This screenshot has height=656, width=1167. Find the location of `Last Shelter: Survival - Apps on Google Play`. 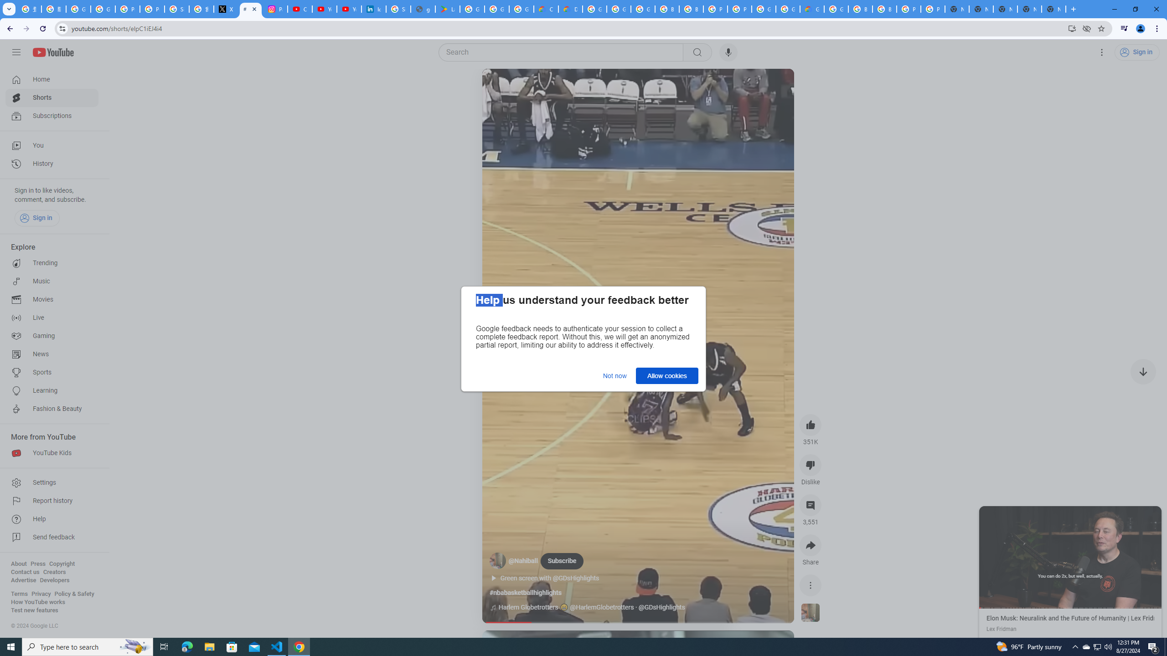

Last Shelter: Survival - Apps on Google Play is located at coordinates (448, 9).